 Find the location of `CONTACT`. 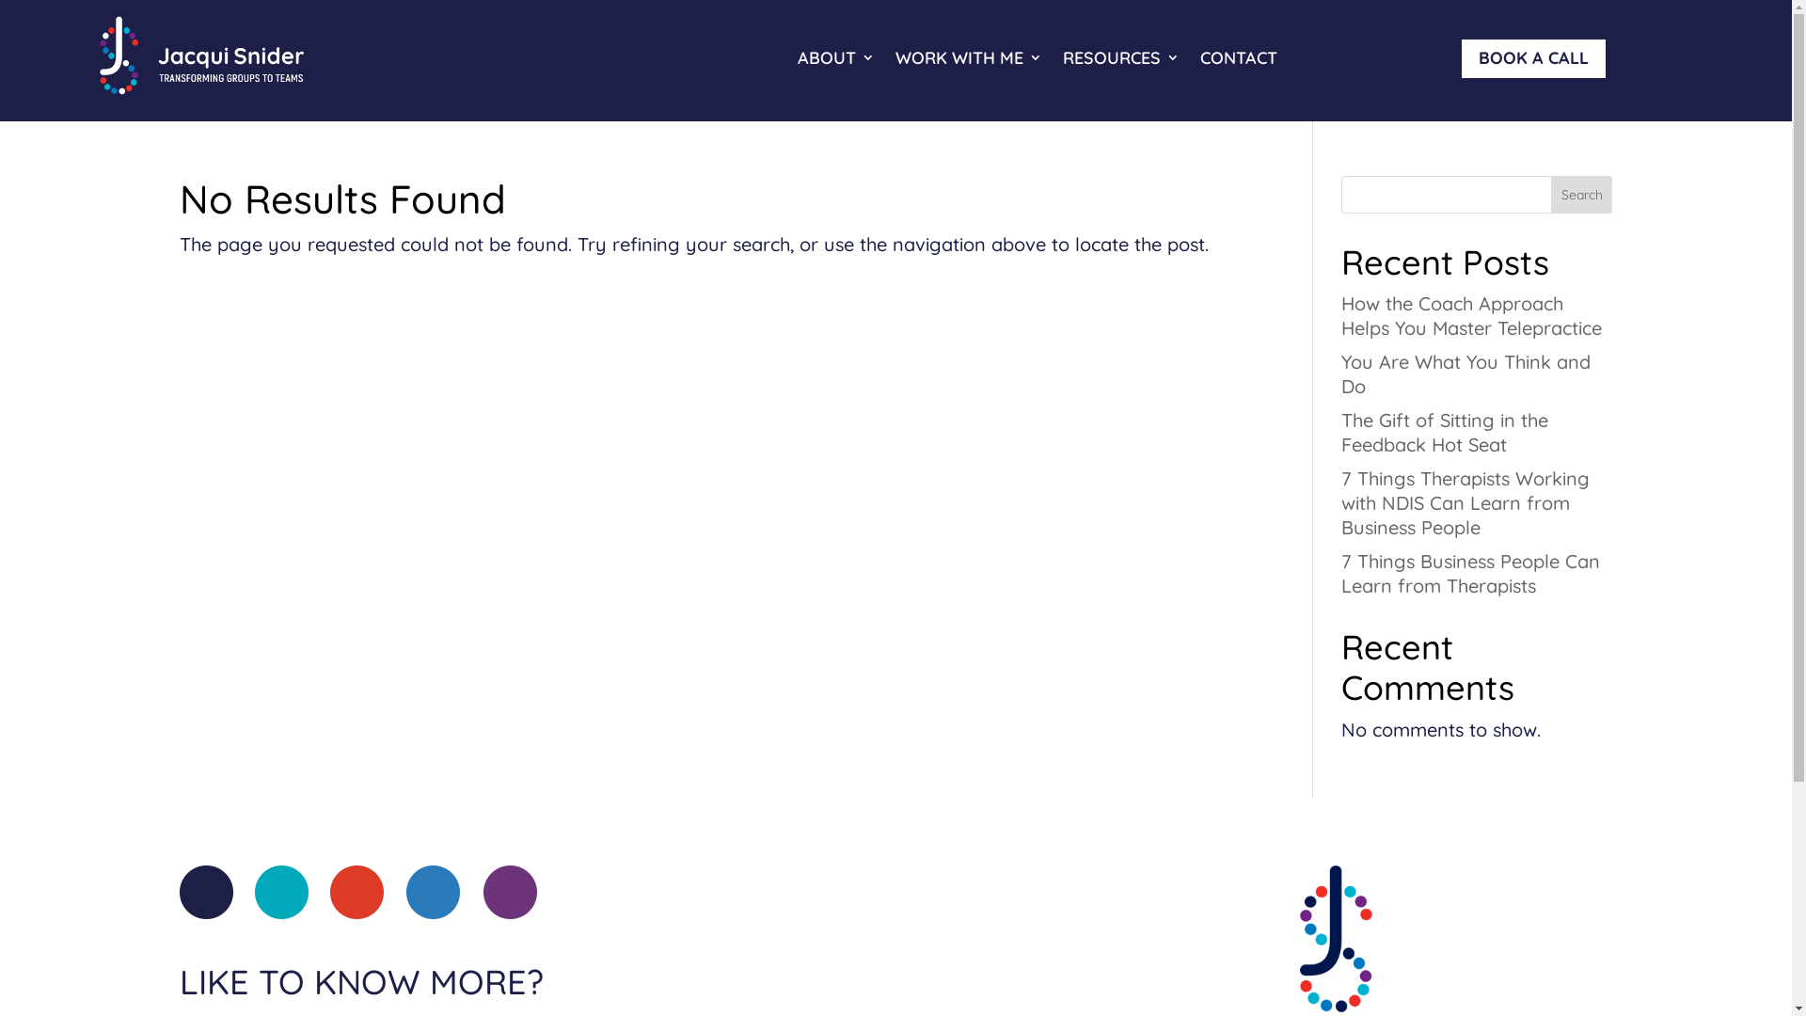

CONTACT is located at coordinates (1239, 58).